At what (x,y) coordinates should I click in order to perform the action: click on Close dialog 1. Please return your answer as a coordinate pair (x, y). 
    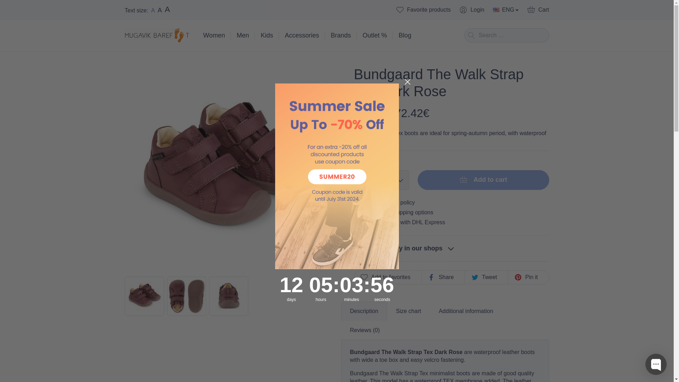
    Looking at the image, I should click on (407, 82).